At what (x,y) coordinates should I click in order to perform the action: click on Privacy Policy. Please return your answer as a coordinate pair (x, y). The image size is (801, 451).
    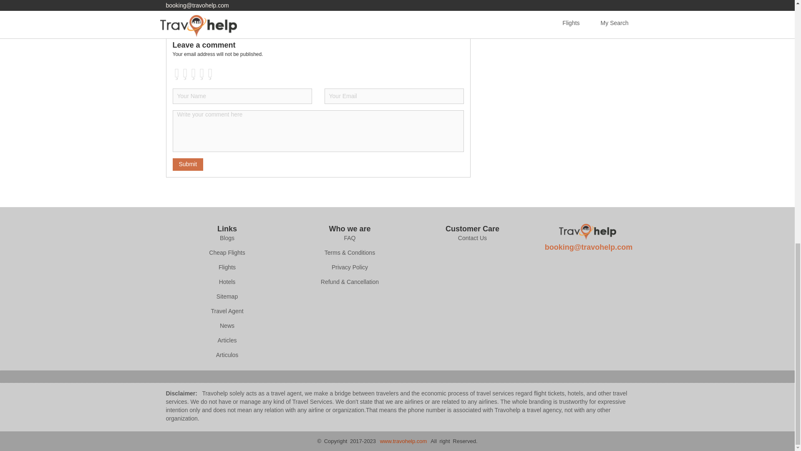
    Looking at the image, I should click on (350, 267).